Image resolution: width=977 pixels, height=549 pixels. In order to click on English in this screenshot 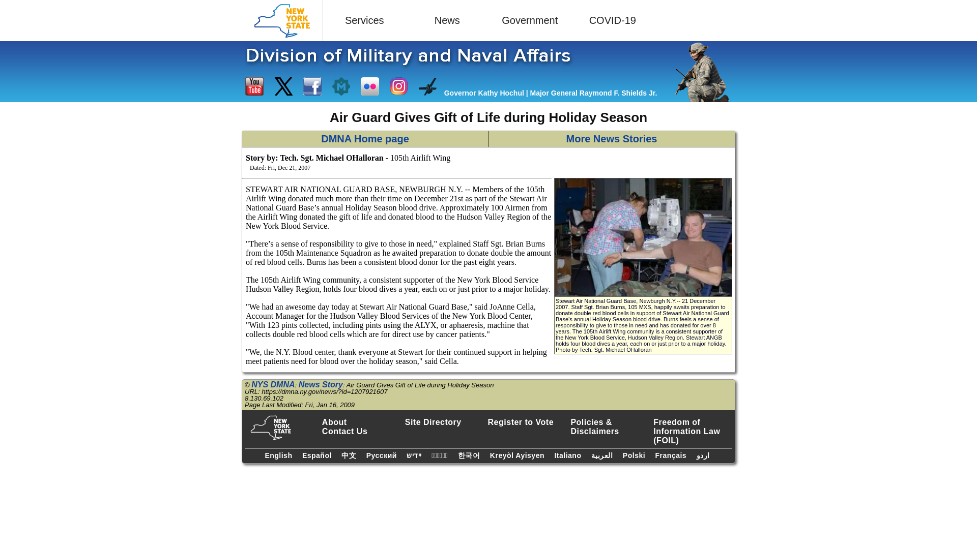, I will do `click(279, 454)`.